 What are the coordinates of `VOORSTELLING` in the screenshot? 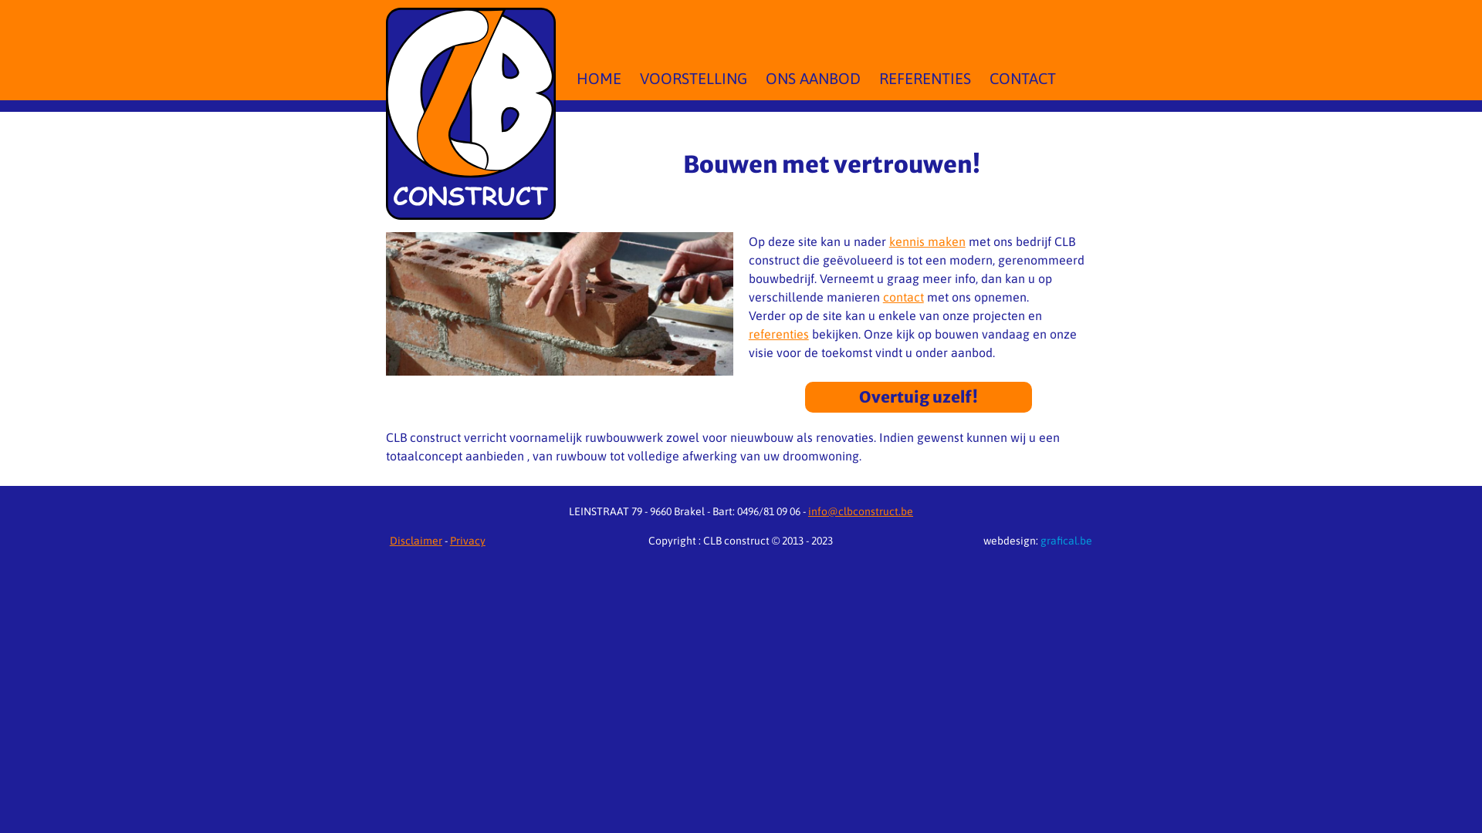 It's located at (693, 79).